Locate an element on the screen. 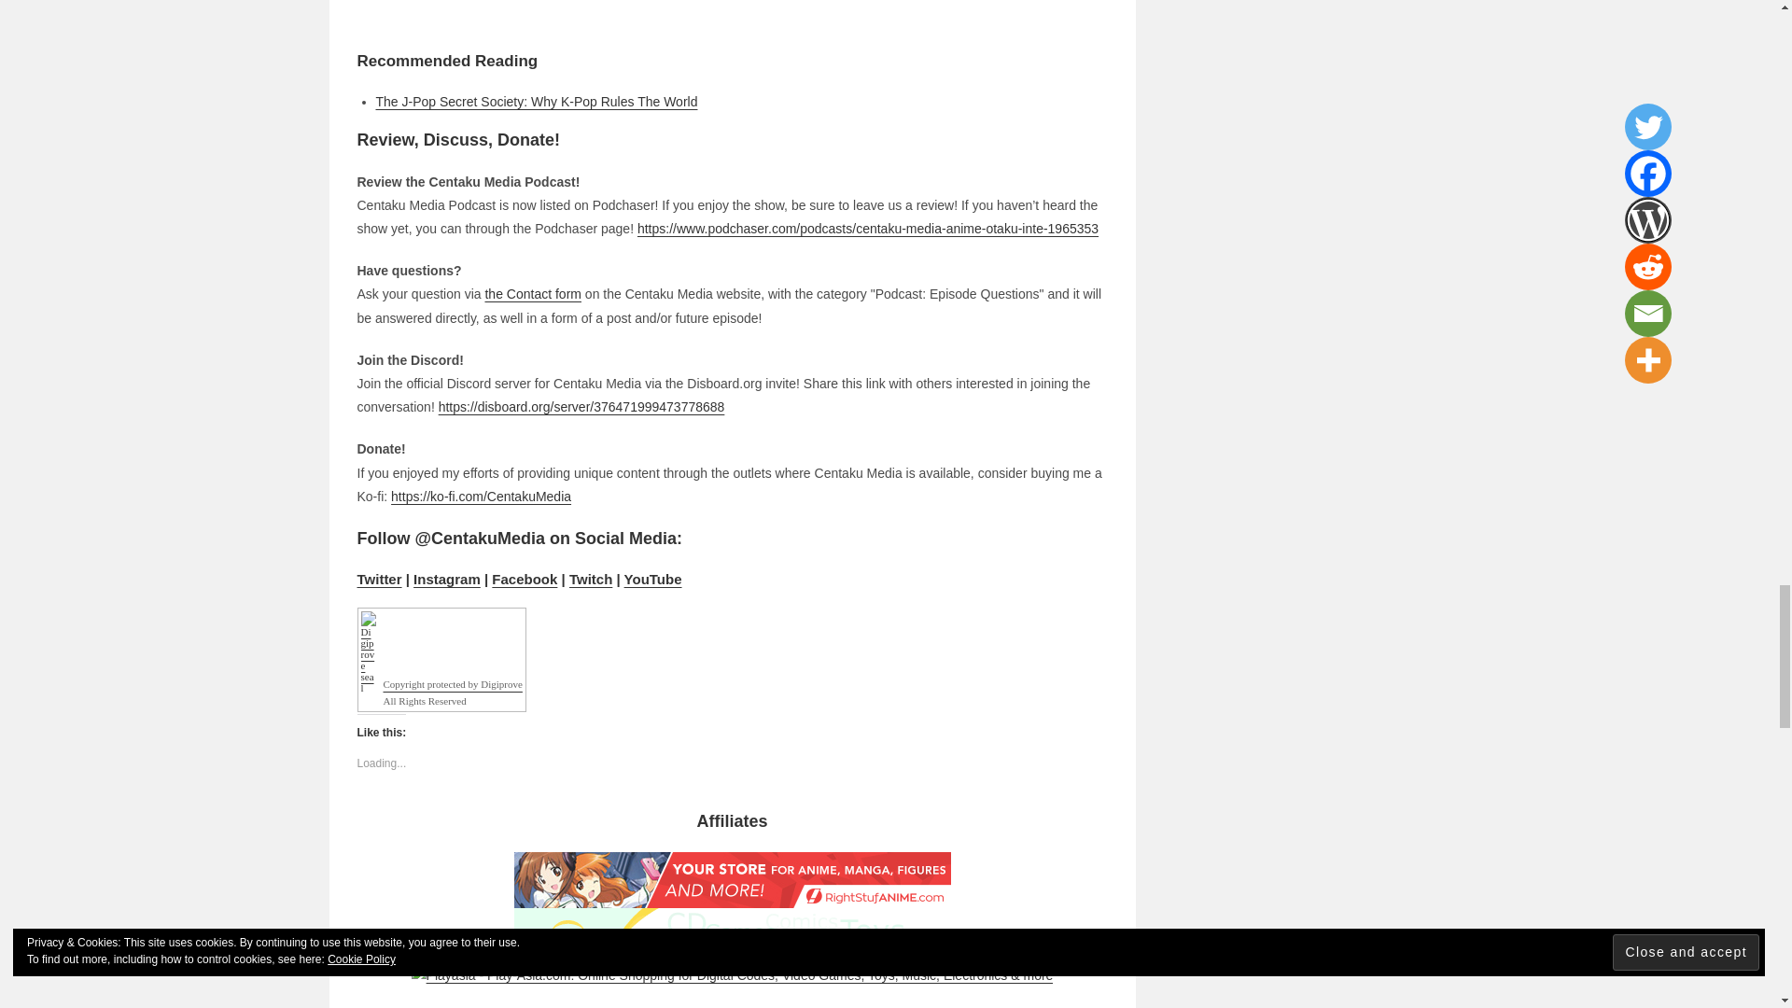 Image resolution: width=1792 pixels, height=1008 pixels. Click to see details of license is located at coordinates (441, 701).